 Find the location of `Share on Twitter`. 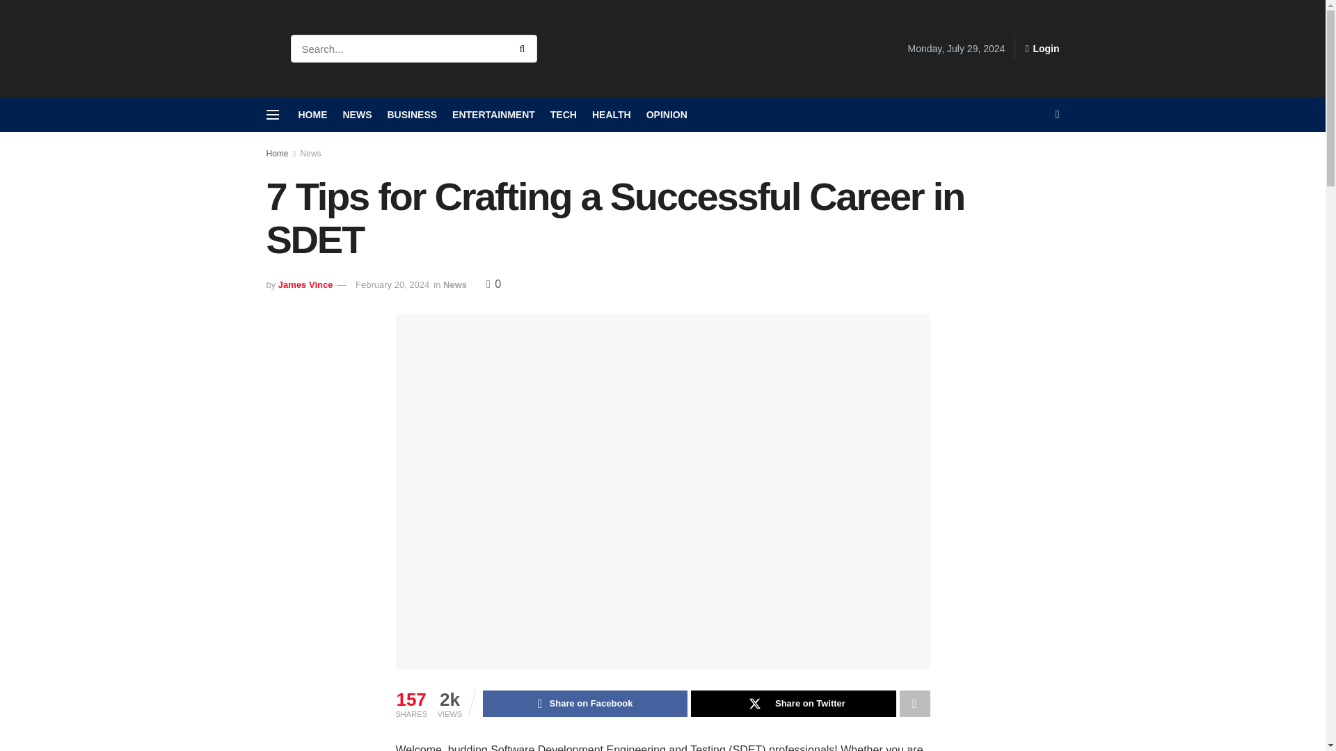

Share on Twitter is located at coordinates (793, 704).